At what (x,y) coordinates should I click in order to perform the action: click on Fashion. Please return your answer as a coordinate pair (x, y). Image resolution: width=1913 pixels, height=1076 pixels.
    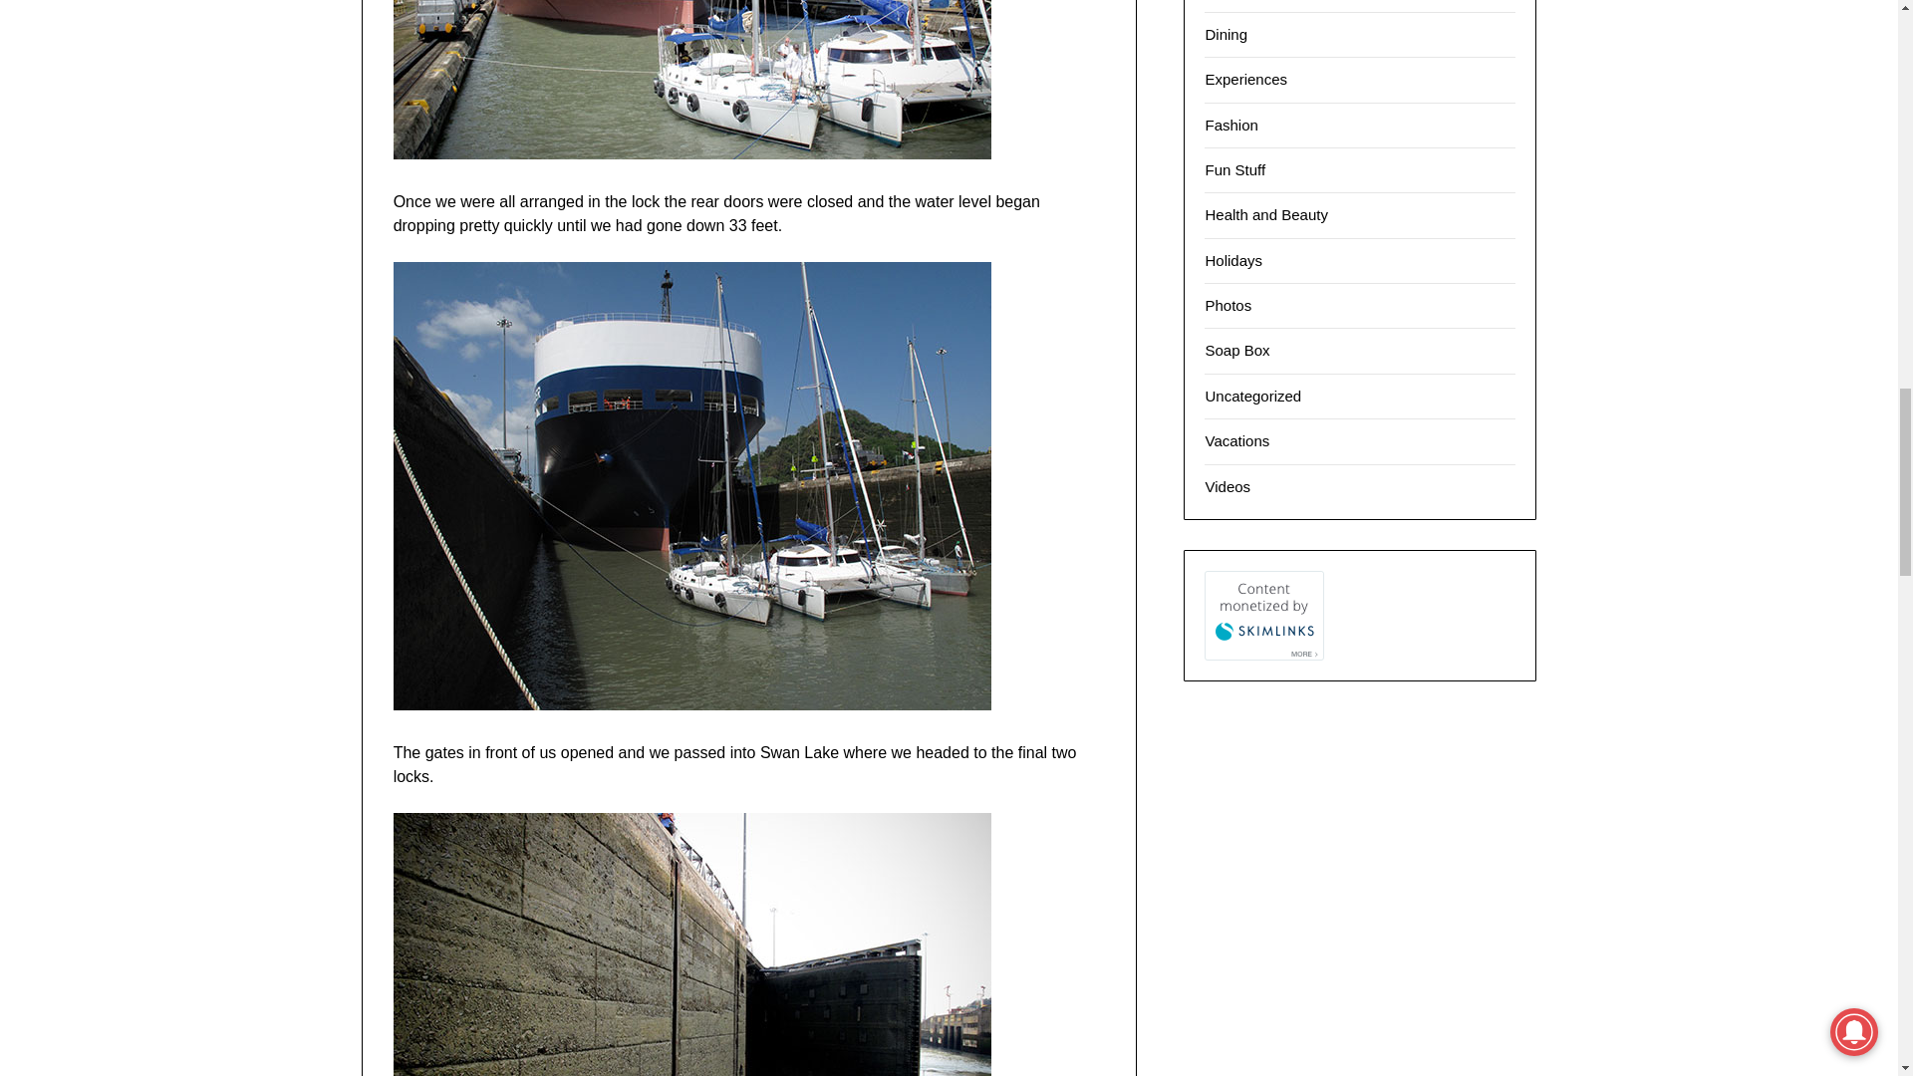
    Looking at the image, I should click on (1230, 124).